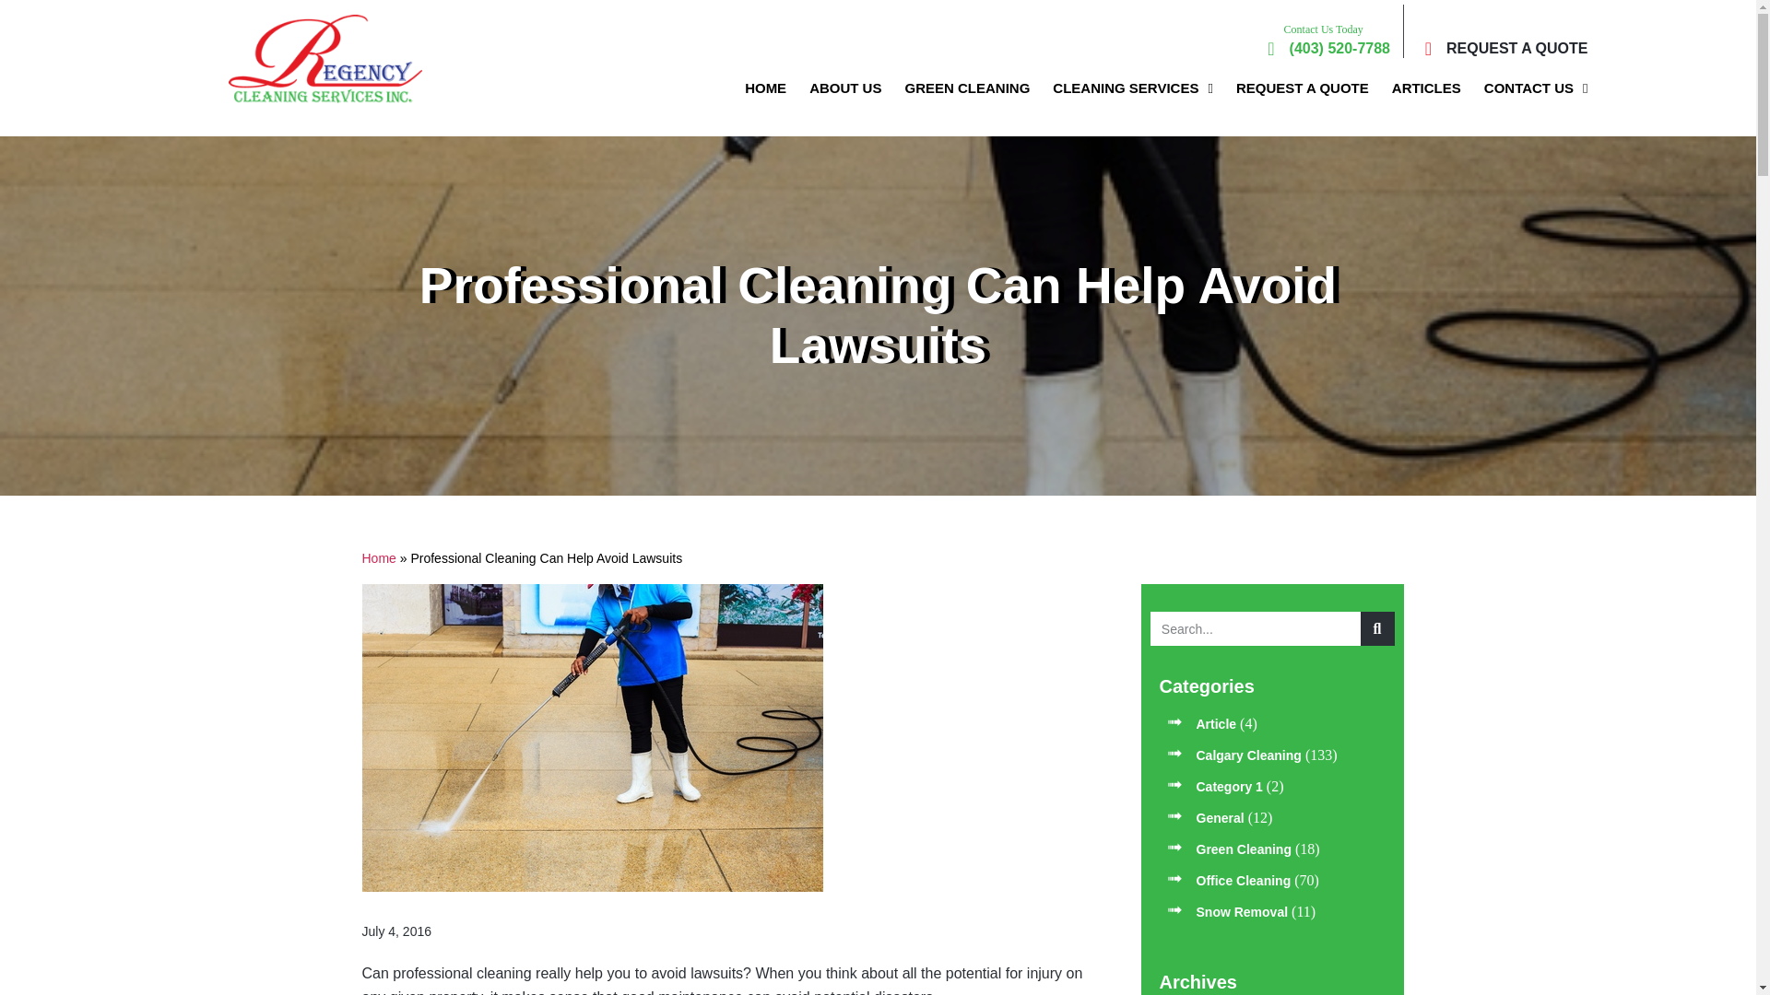  Describe the element at coordinates (1132, 88) in the screenshot. I see `CLEANING SERVICES` at that location.